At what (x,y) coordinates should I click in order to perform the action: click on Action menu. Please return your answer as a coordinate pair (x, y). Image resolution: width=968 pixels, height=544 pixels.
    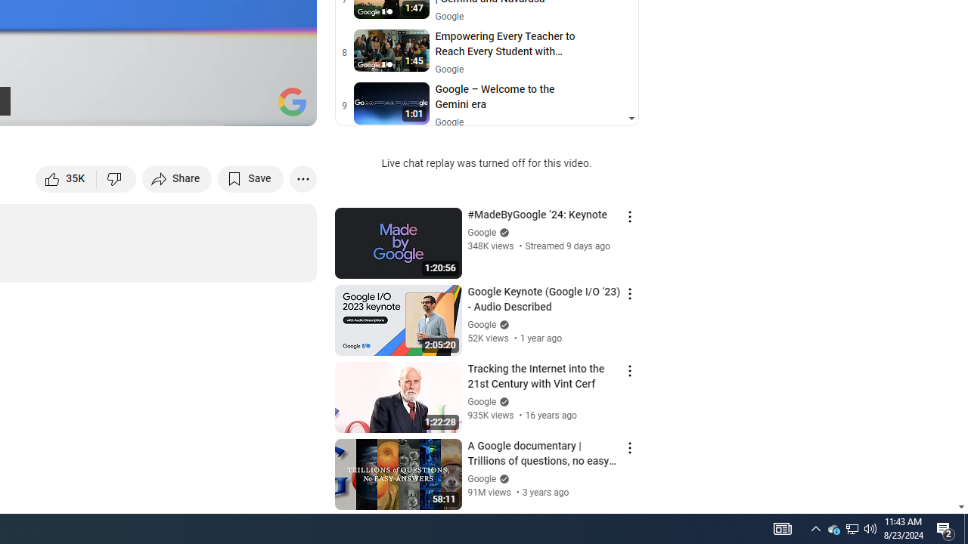
    Looking at the image, I should click on (629, 447).